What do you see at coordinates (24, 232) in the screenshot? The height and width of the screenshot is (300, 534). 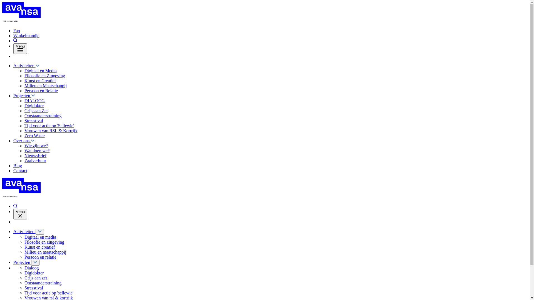 I see `Activiteiten` at bounding box center [24, 232].